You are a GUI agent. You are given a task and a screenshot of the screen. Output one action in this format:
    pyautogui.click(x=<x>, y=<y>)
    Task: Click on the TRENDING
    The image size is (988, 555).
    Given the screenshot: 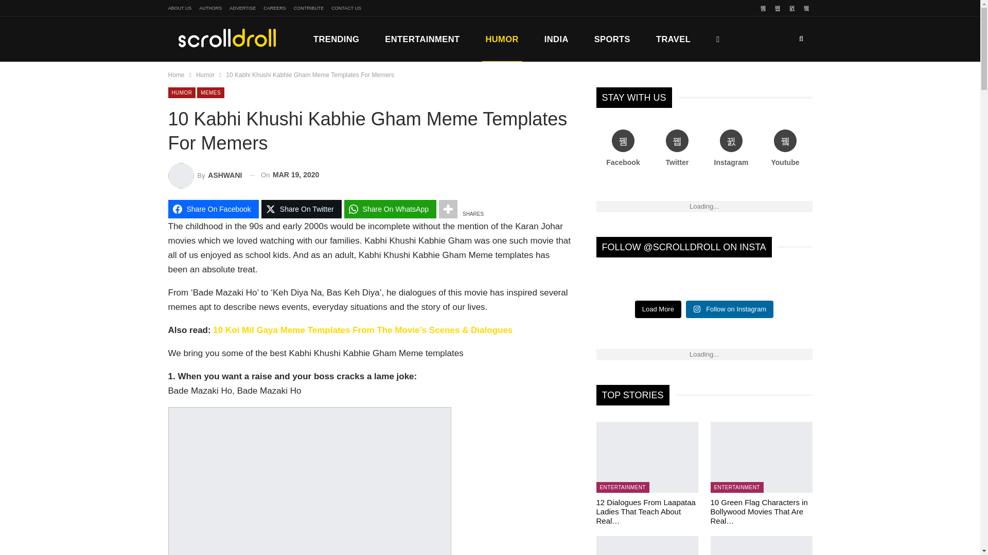 What is the action you would take?
    pyautogui.click(x=336, y=39)
    